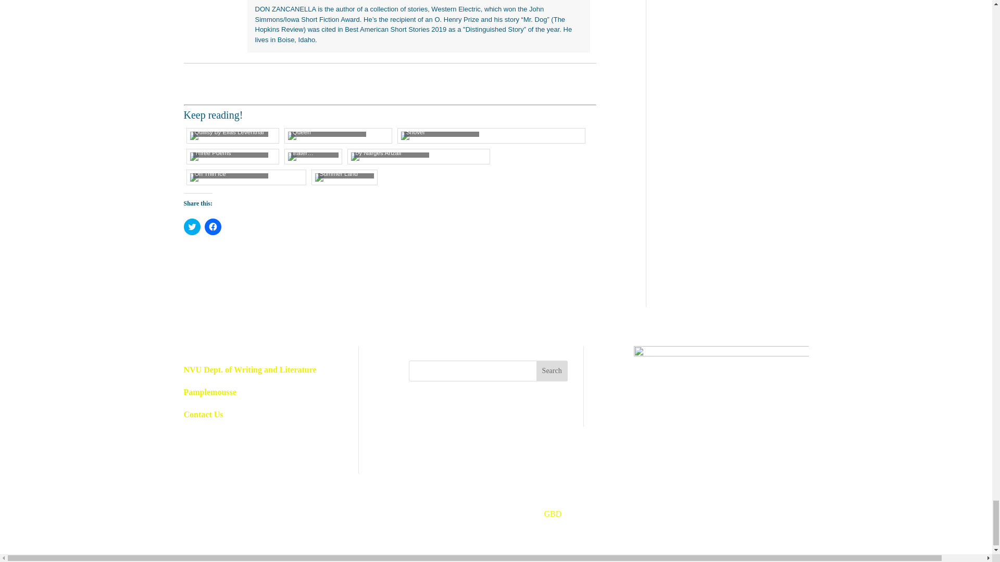 Image resolution: width=1000 pixels, height=562 pixels. What do you see at coordinates (192, 227) in the screenshot?
I see `Click to share on Twitter` at bounding box center [192, 227].